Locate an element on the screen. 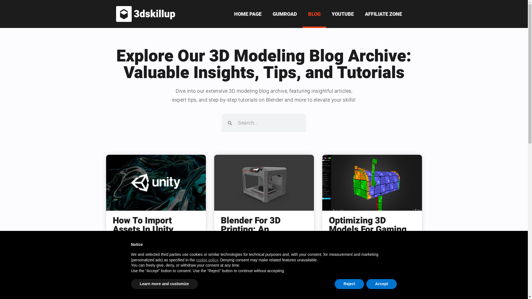  Blender For 3D Printing: An Introduction is located at coordinates (250, 229).